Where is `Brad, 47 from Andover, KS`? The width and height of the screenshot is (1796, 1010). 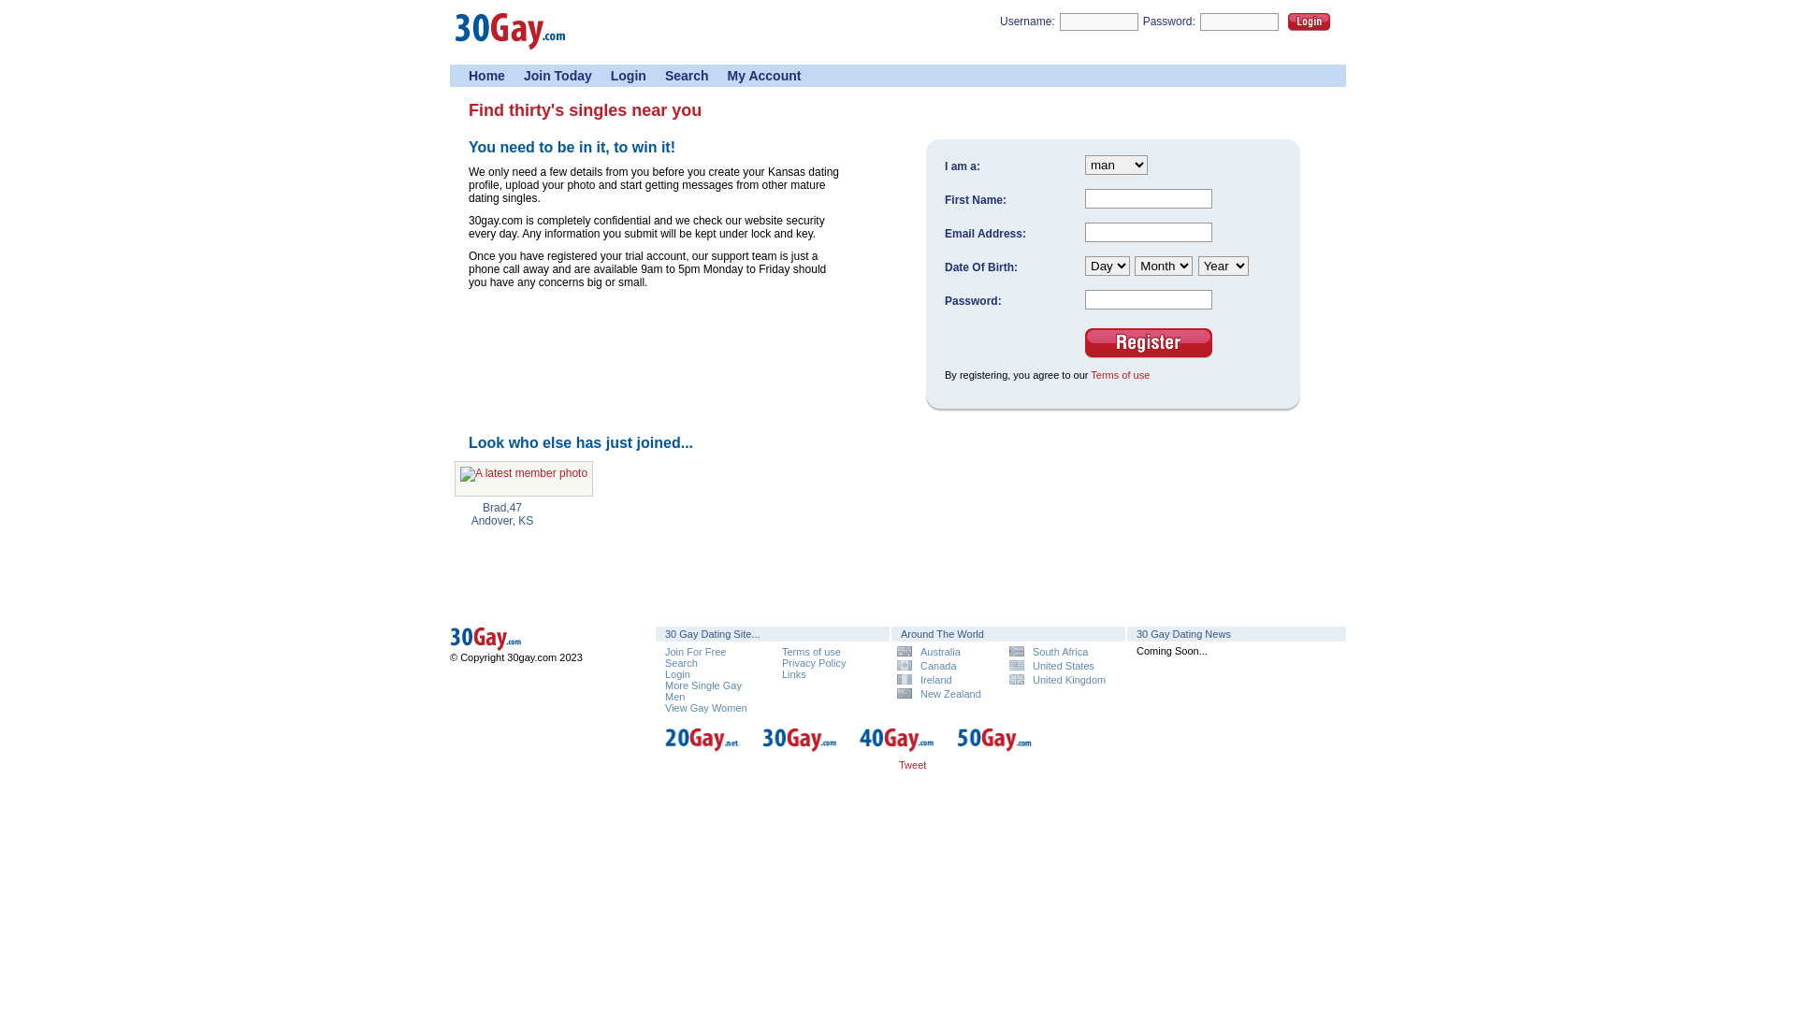 Brad, 47 from Andover, KS is located at coordinates (524, 479).